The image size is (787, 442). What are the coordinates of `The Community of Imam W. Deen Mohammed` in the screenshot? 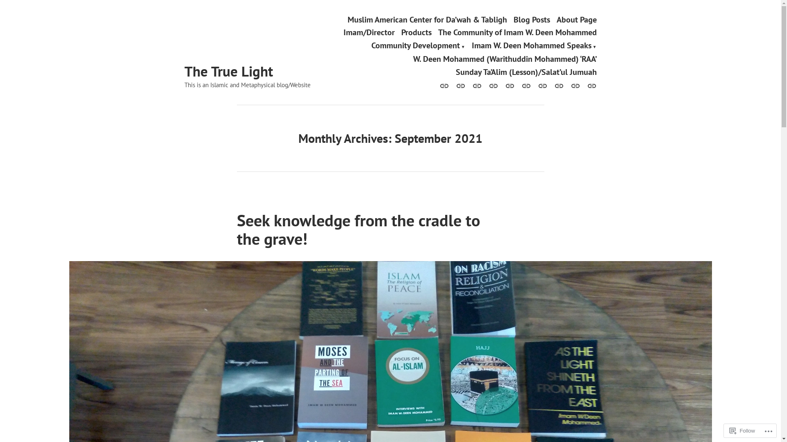 It's located at (517, 33).